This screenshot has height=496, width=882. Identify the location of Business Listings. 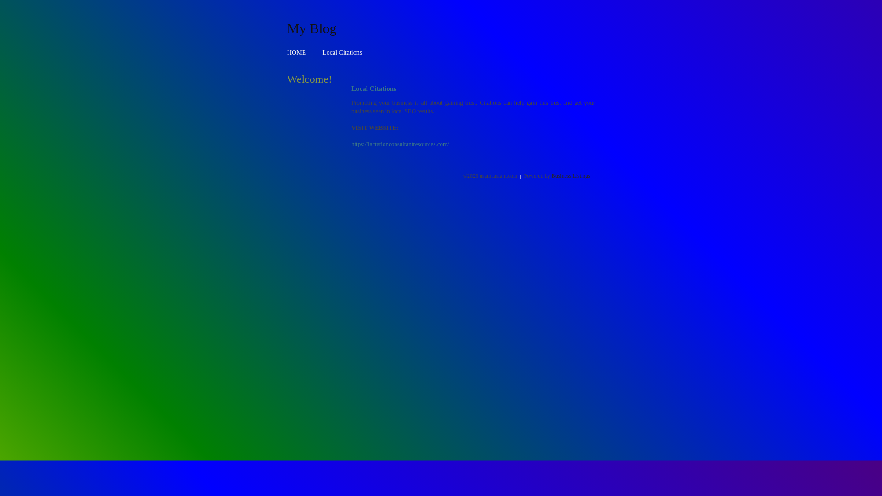
(571, 176).